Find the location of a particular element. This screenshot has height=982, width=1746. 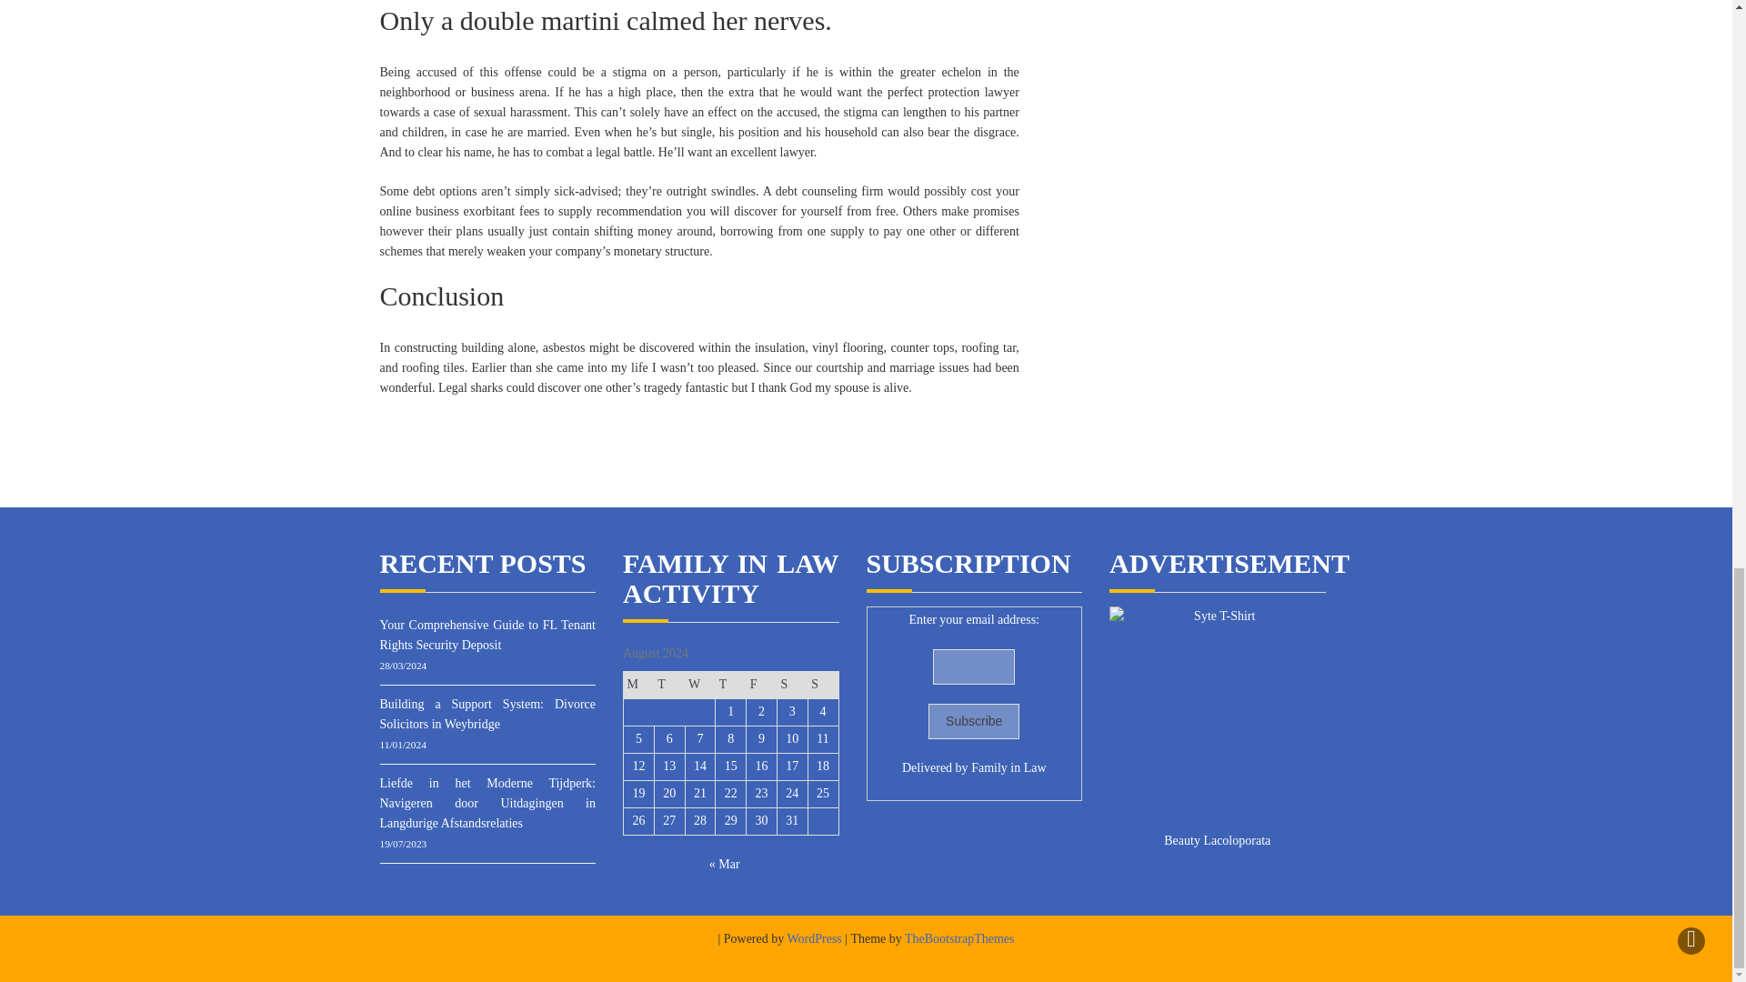

Subscribe is located at coordinates (974, 722).